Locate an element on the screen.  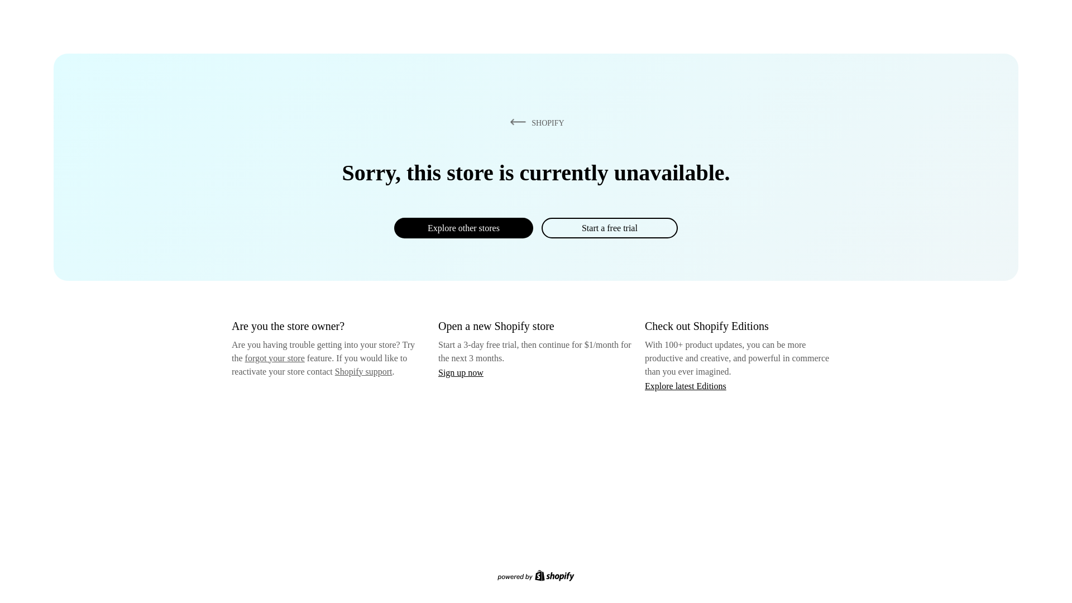
Start a free trial is located at coordinates (609, 228).